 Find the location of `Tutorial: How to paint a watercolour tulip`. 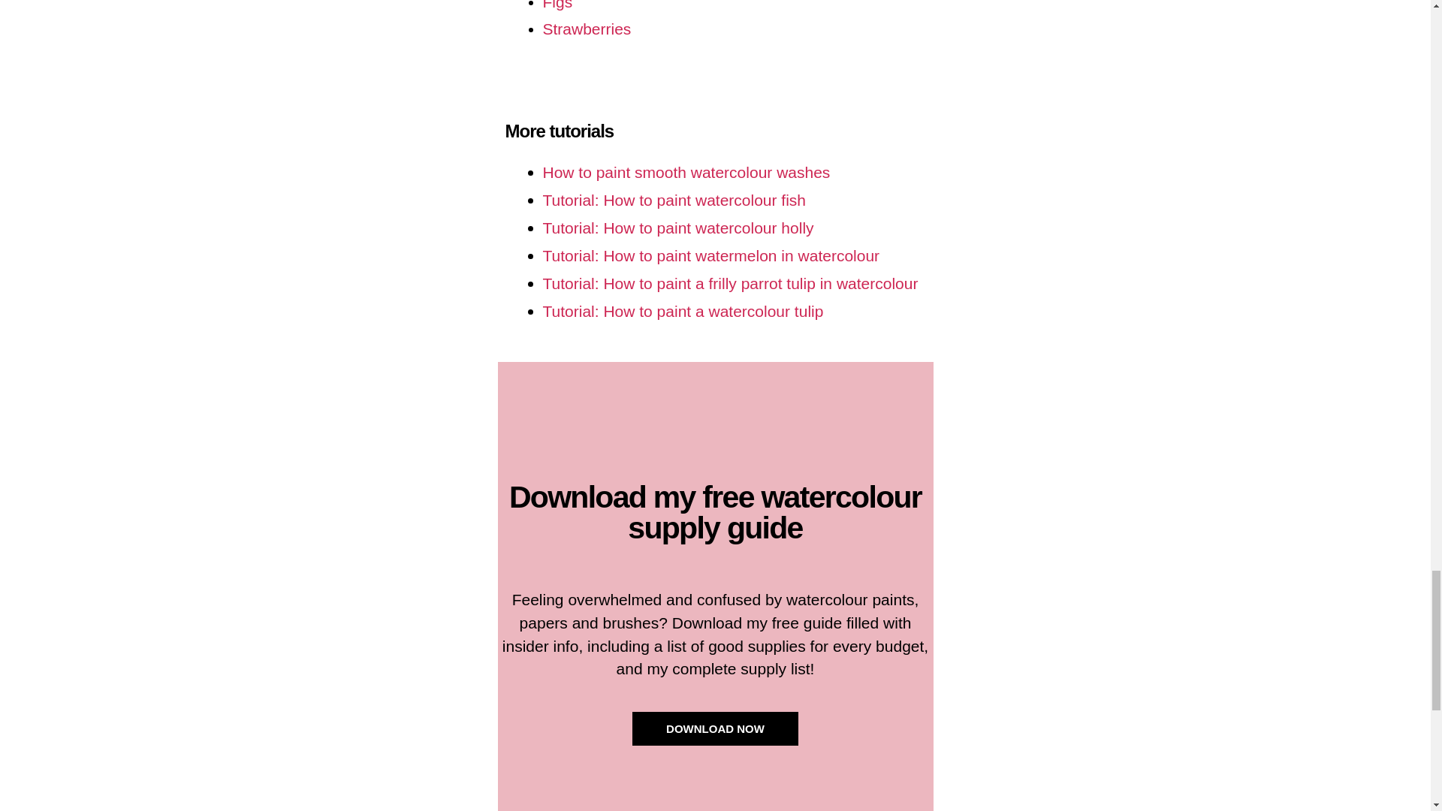

Tutorial: How to paint a watercolour tulip is located at coordinates (682, 311).